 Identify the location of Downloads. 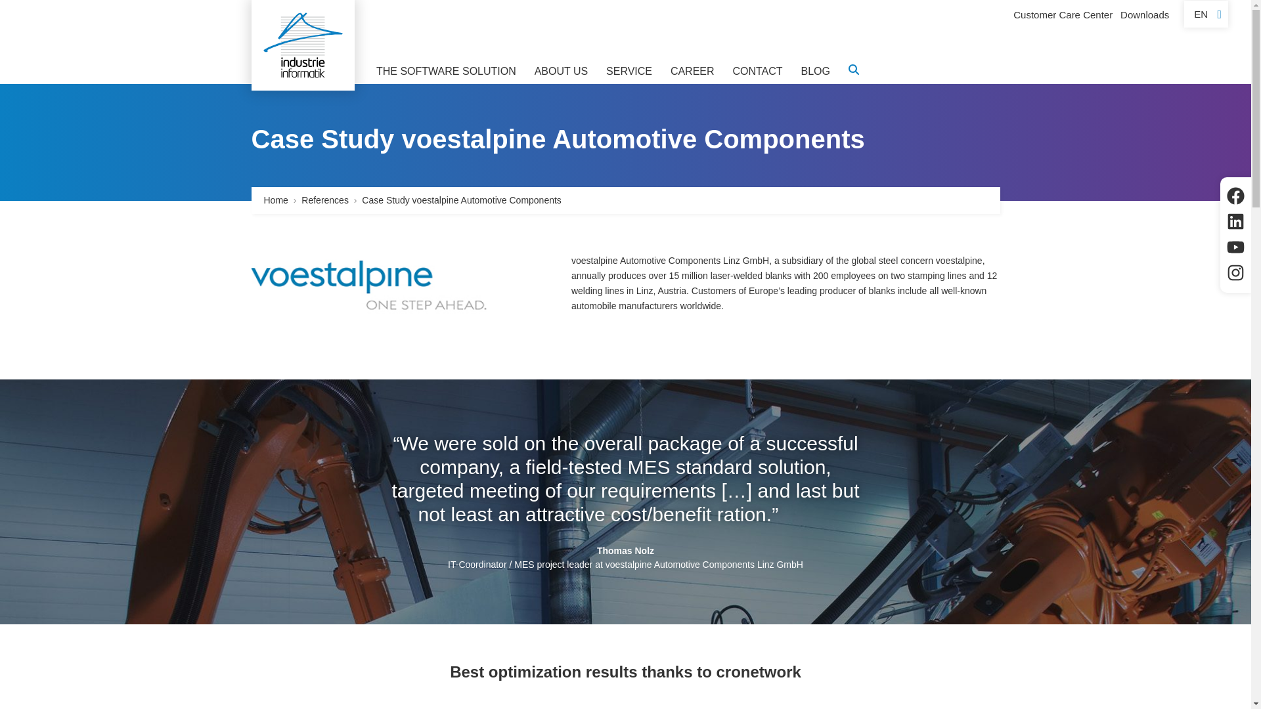
(1144, 14).